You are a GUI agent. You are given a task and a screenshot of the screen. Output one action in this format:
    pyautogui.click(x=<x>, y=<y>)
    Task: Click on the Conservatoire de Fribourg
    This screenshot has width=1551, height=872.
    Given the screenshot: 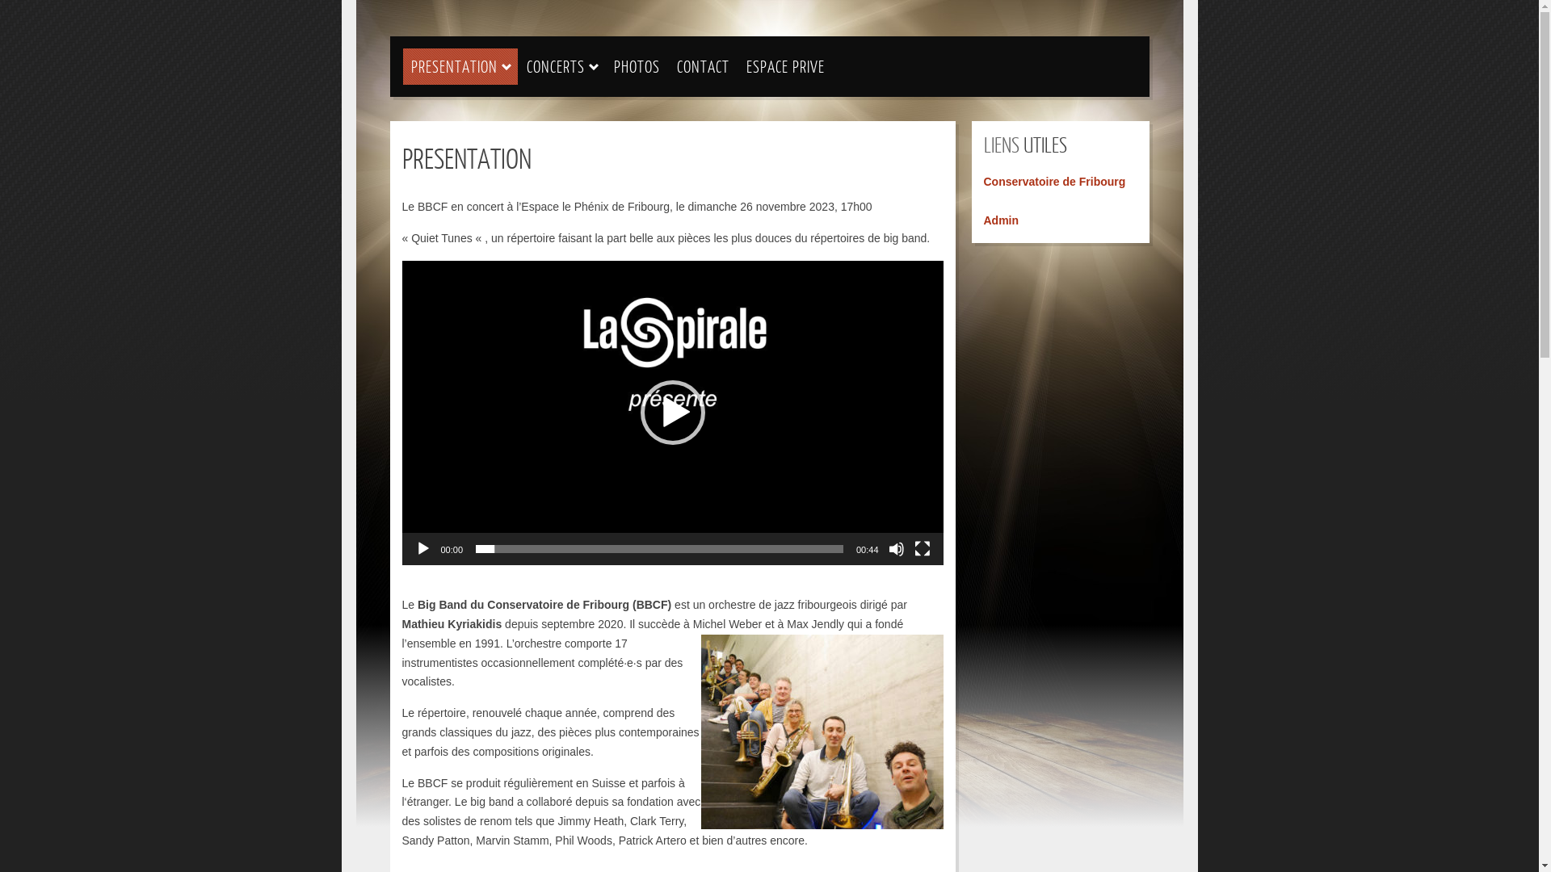 What is the action you would take?
    pyautogui.click(x=1055, y=182)
    